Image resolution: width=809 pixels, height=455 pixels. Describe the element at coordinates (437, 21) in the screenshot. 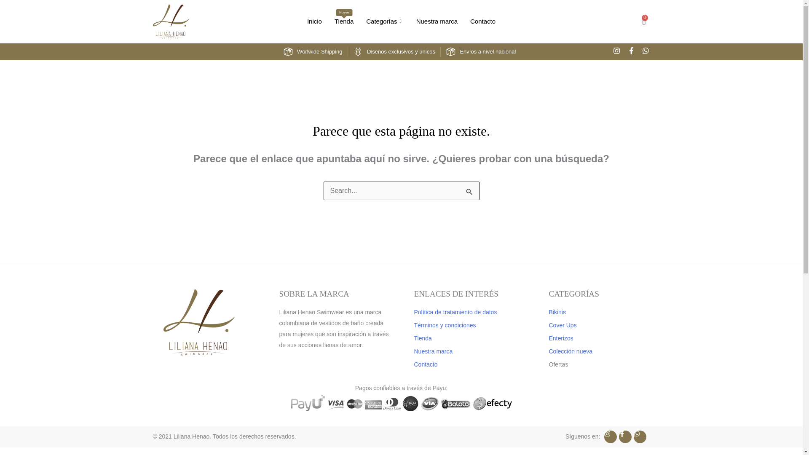

I see `Nuestra marca` at that location.